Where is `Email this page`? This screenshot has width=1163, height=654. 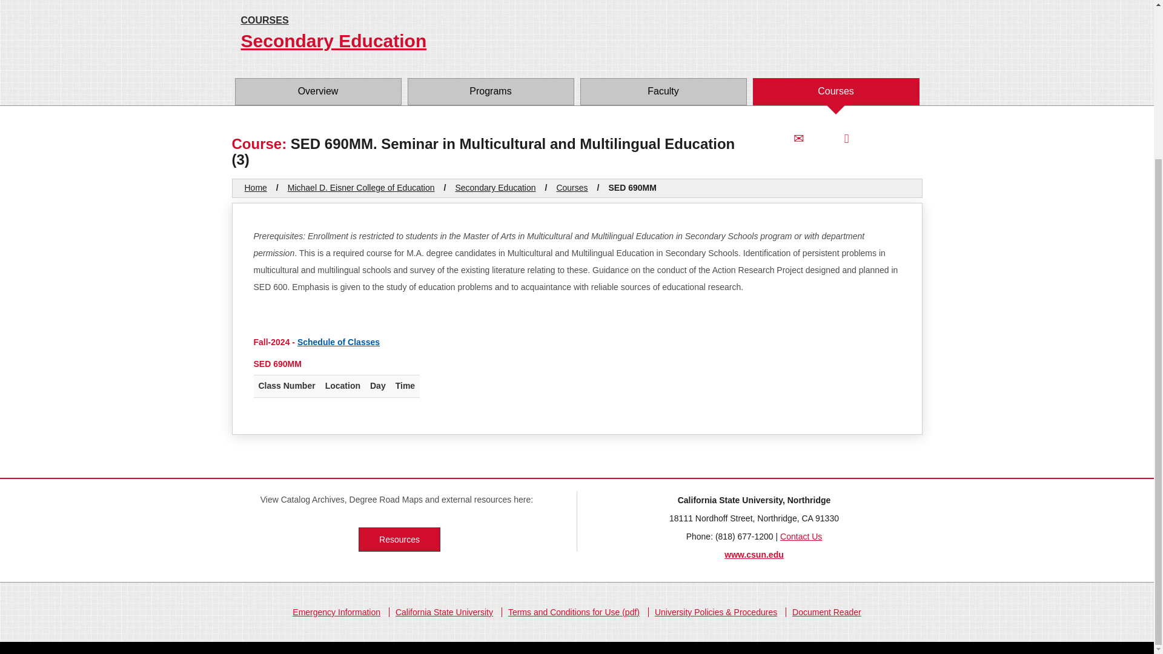 Email this page is located at coordinates (798, 138).